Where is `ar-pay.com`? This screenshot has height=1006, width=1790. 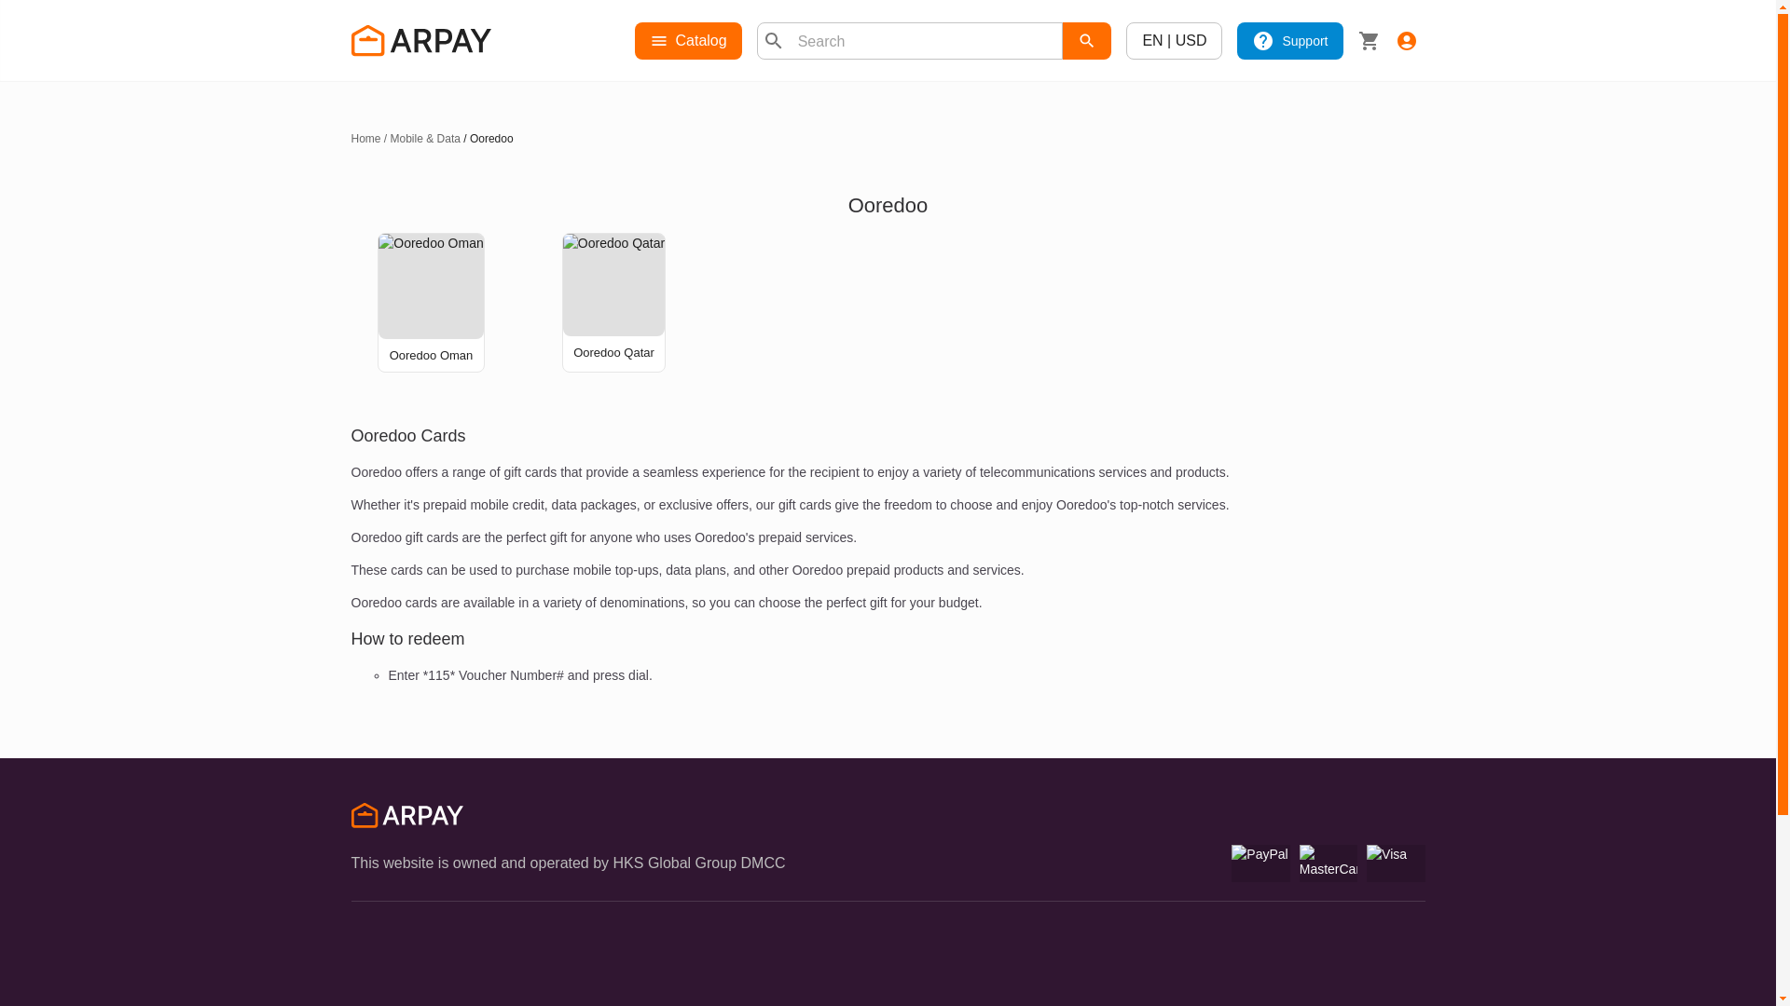
ar-pay.com is located at coordinates (406, 818).